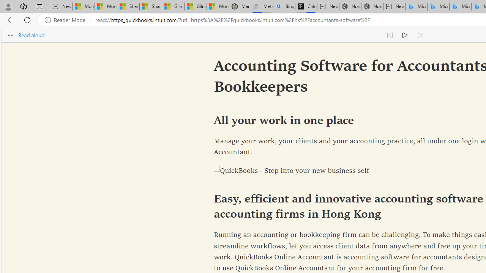 The image size is (486, 273). Describe the element at coordinates (390, 35) in the screenshot. I see `Read previous paragraph` at that location.